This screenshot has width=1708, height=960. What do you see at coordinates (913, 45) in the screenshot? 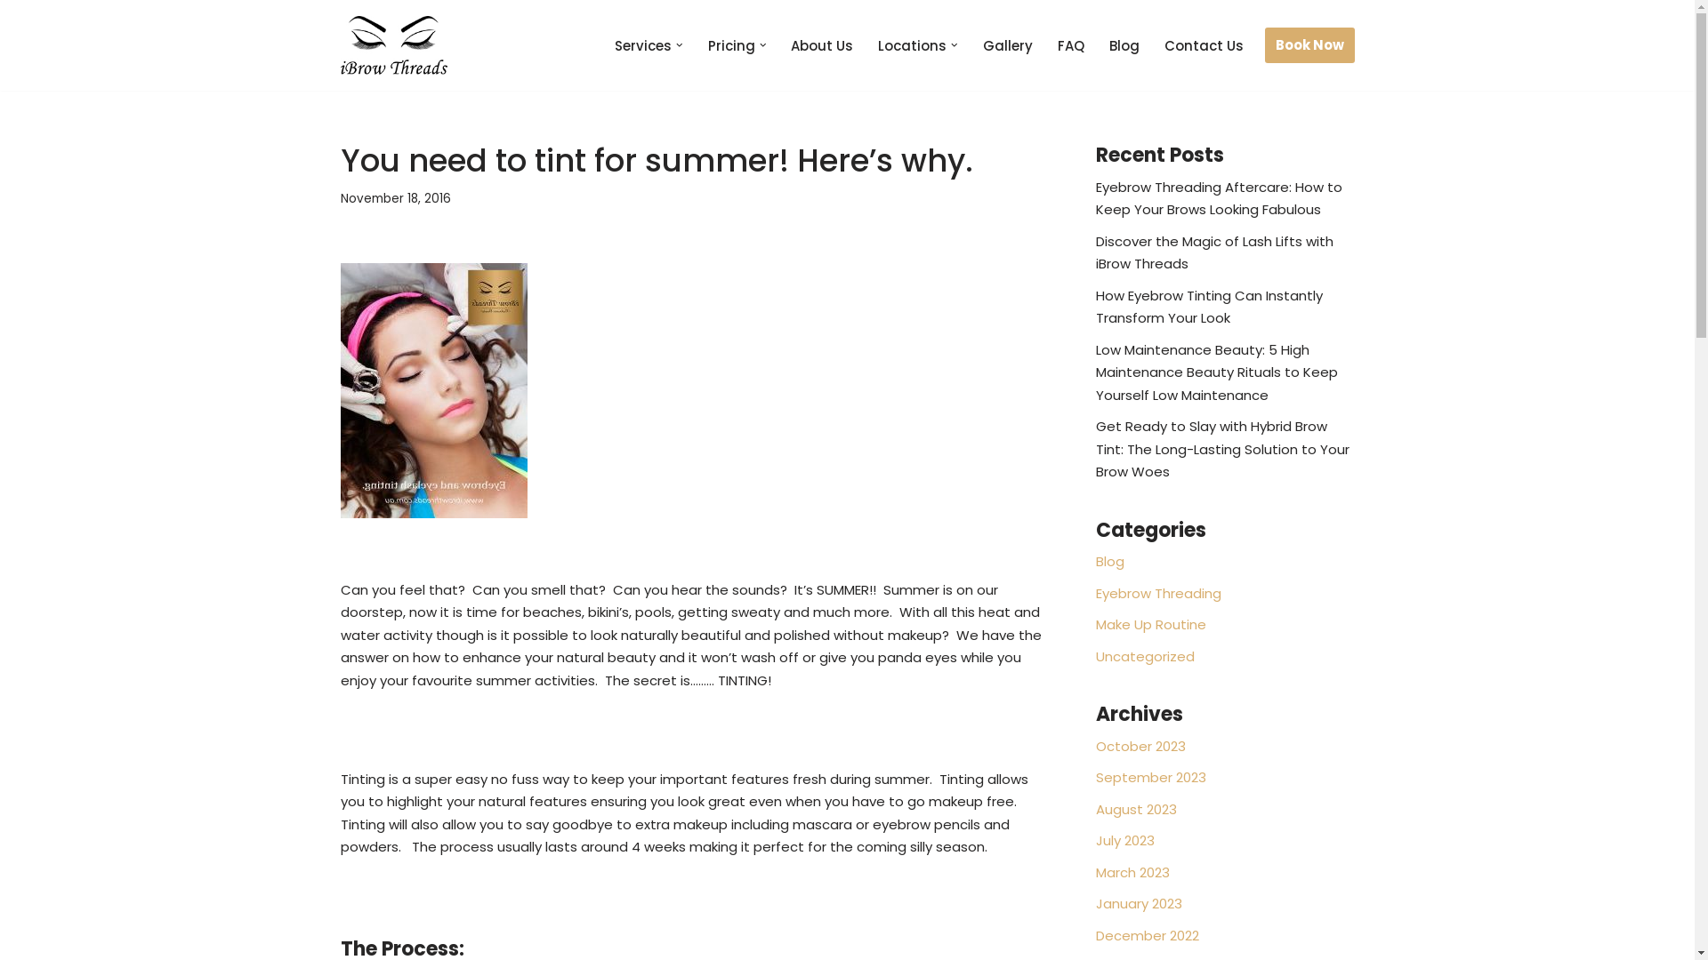
I see `Locations` at bounding box center [913, 45].